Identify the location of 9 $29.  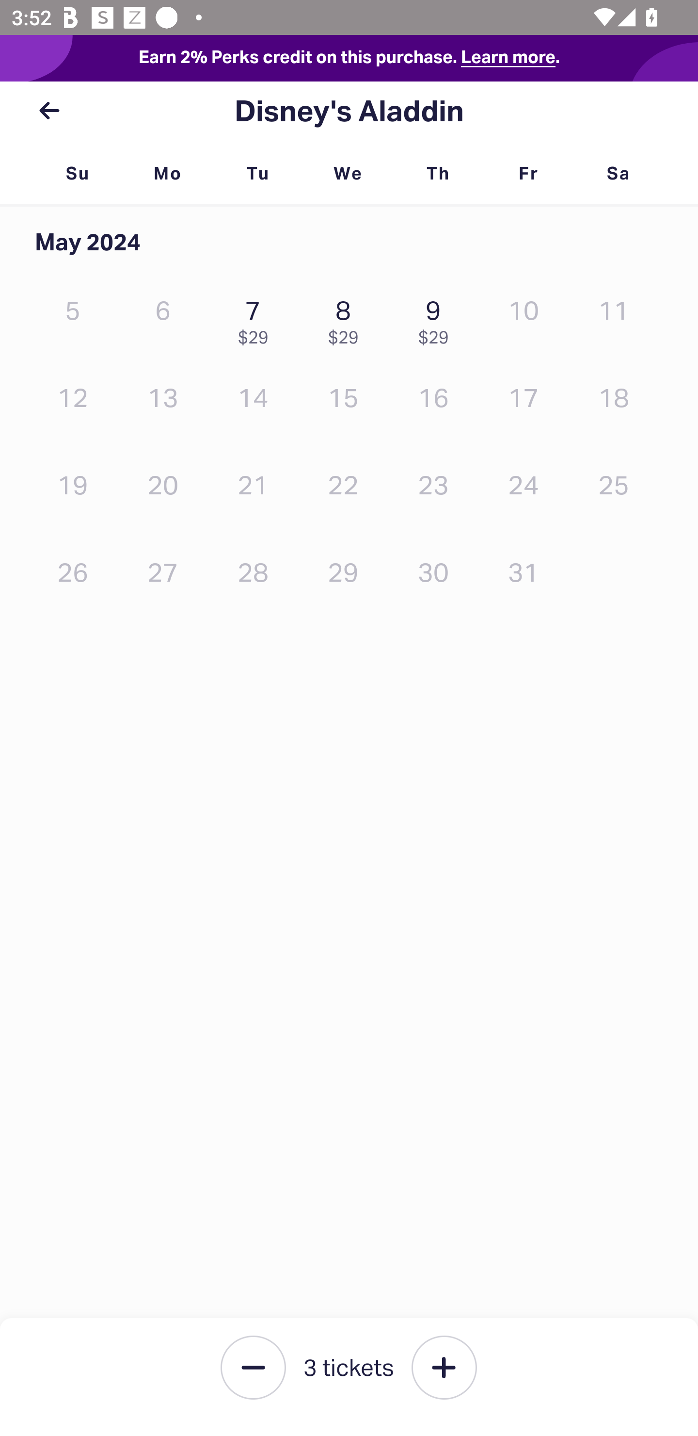
(438, 318).